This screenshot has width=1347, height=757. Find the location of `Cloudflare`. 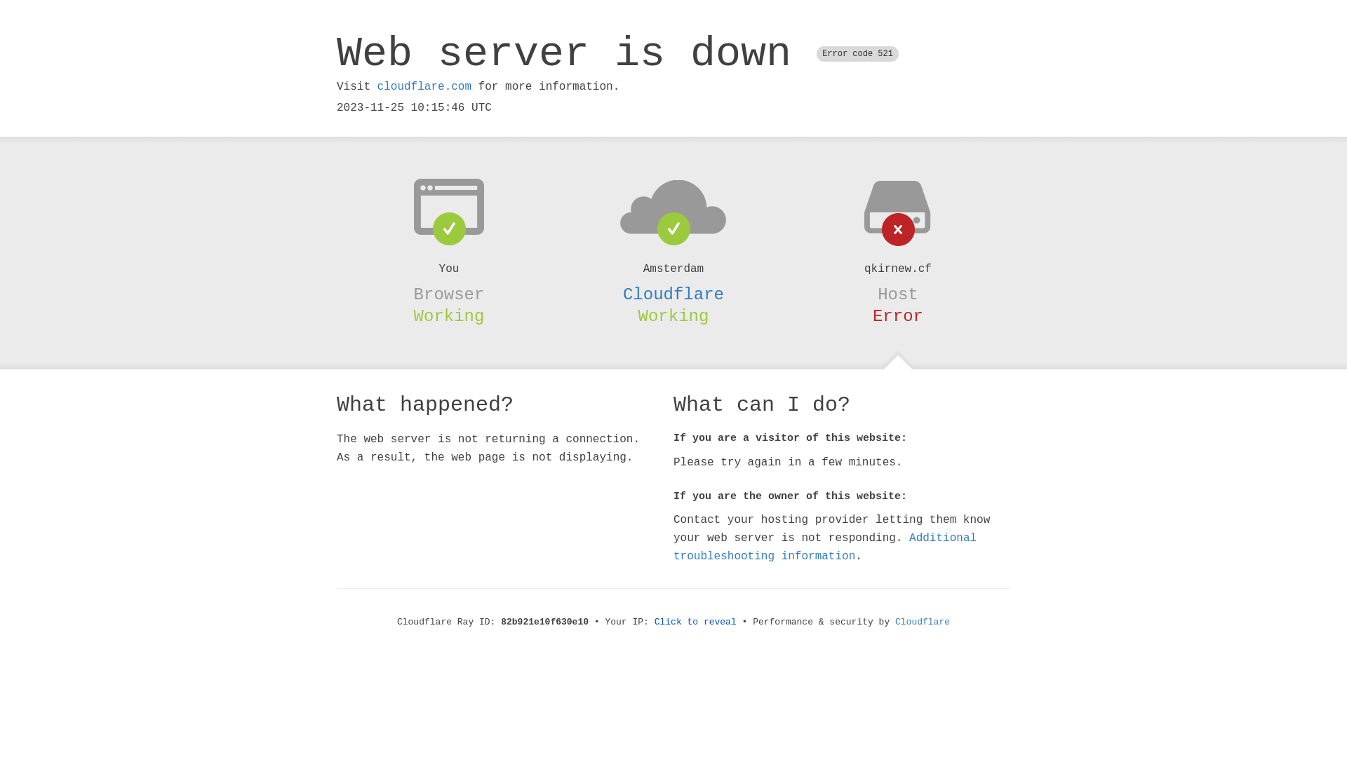

Cloudflare is located at coordinates (673, 294).